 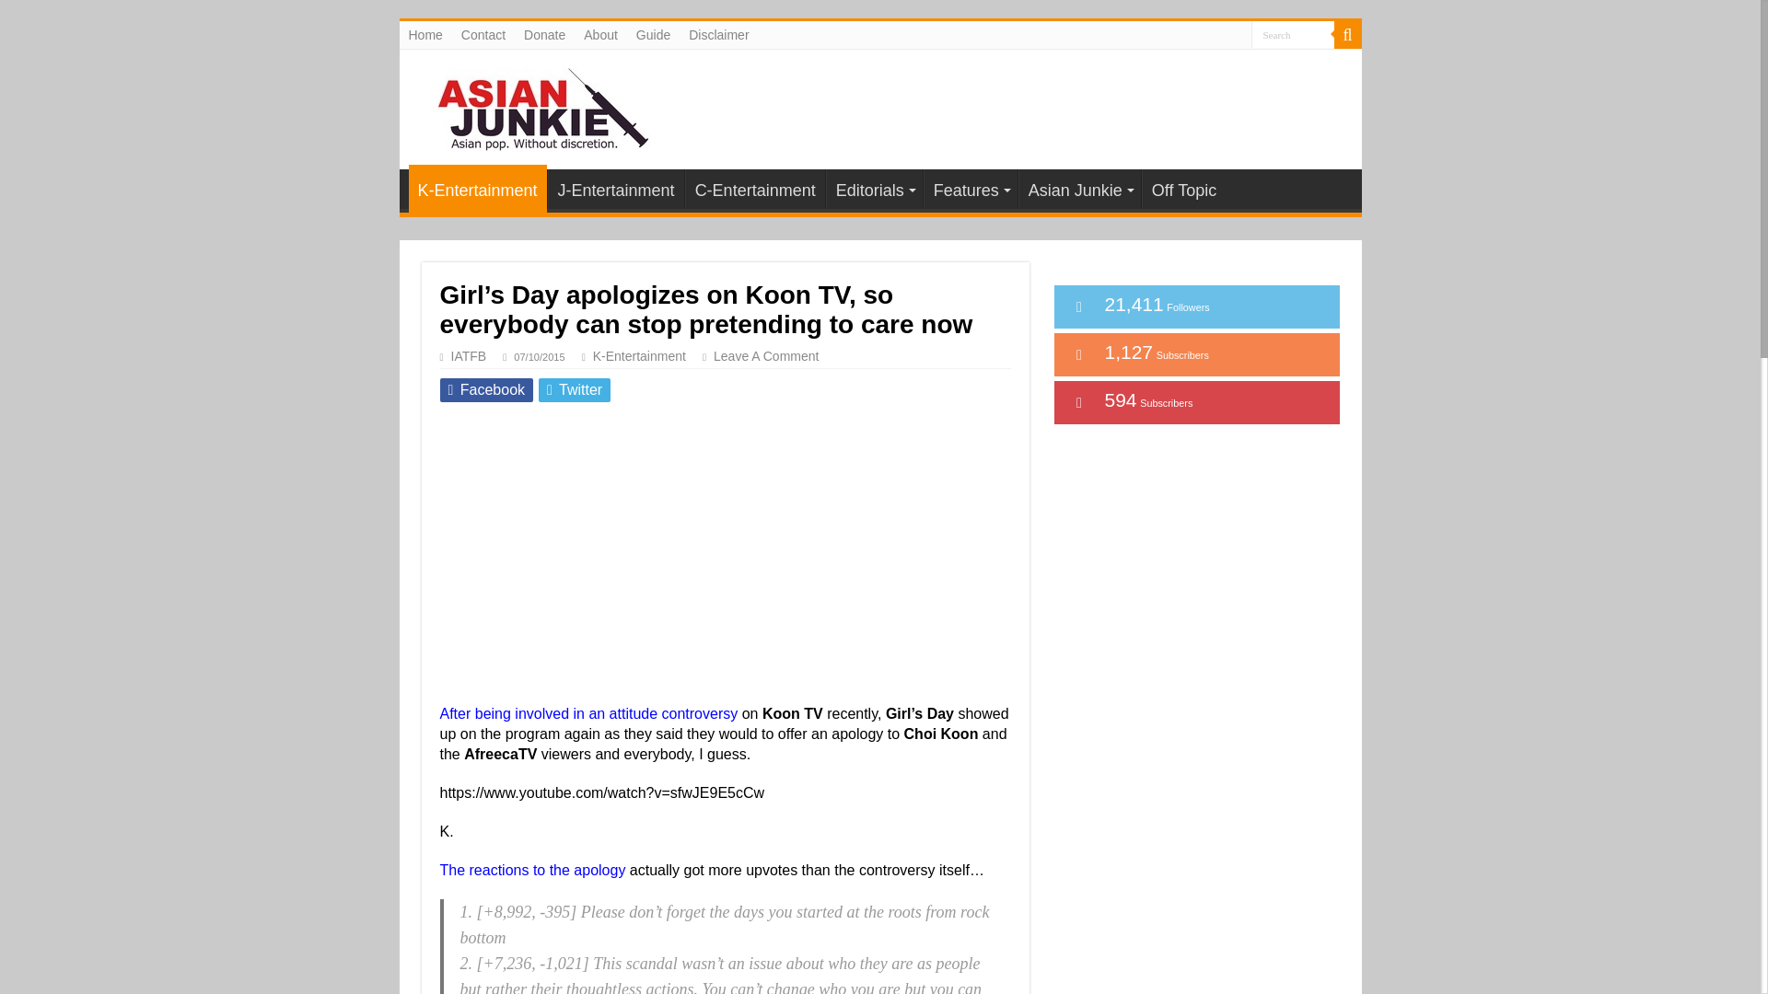 What do you see at coordinates (1291, 33) in the screenshot?
I see `Search` at bounding box center [1291, 33].